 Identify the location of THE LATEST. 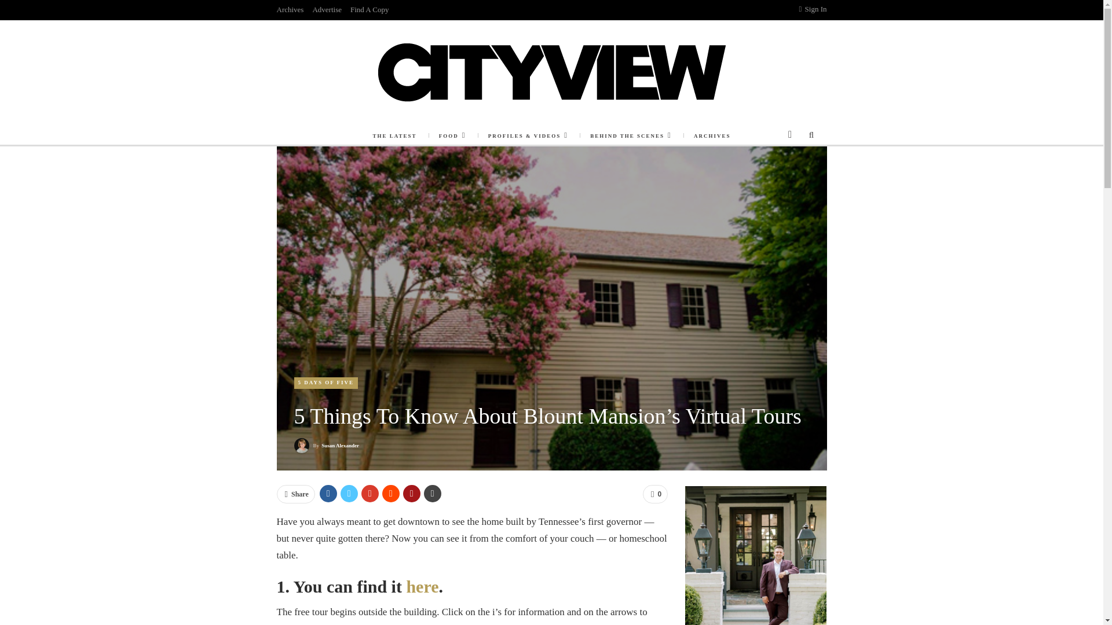
(394, 135).